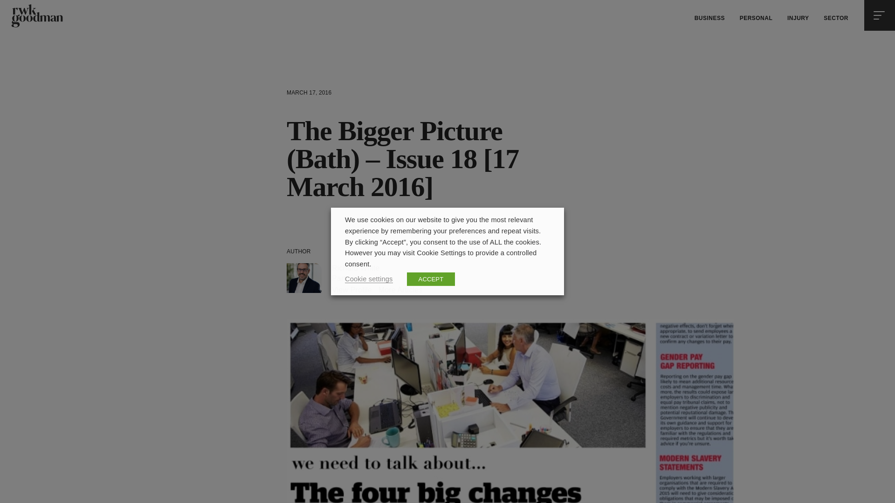  Describe the element at coordinates (835, 19) in the screenshot. I see `SECTOR` at that location.